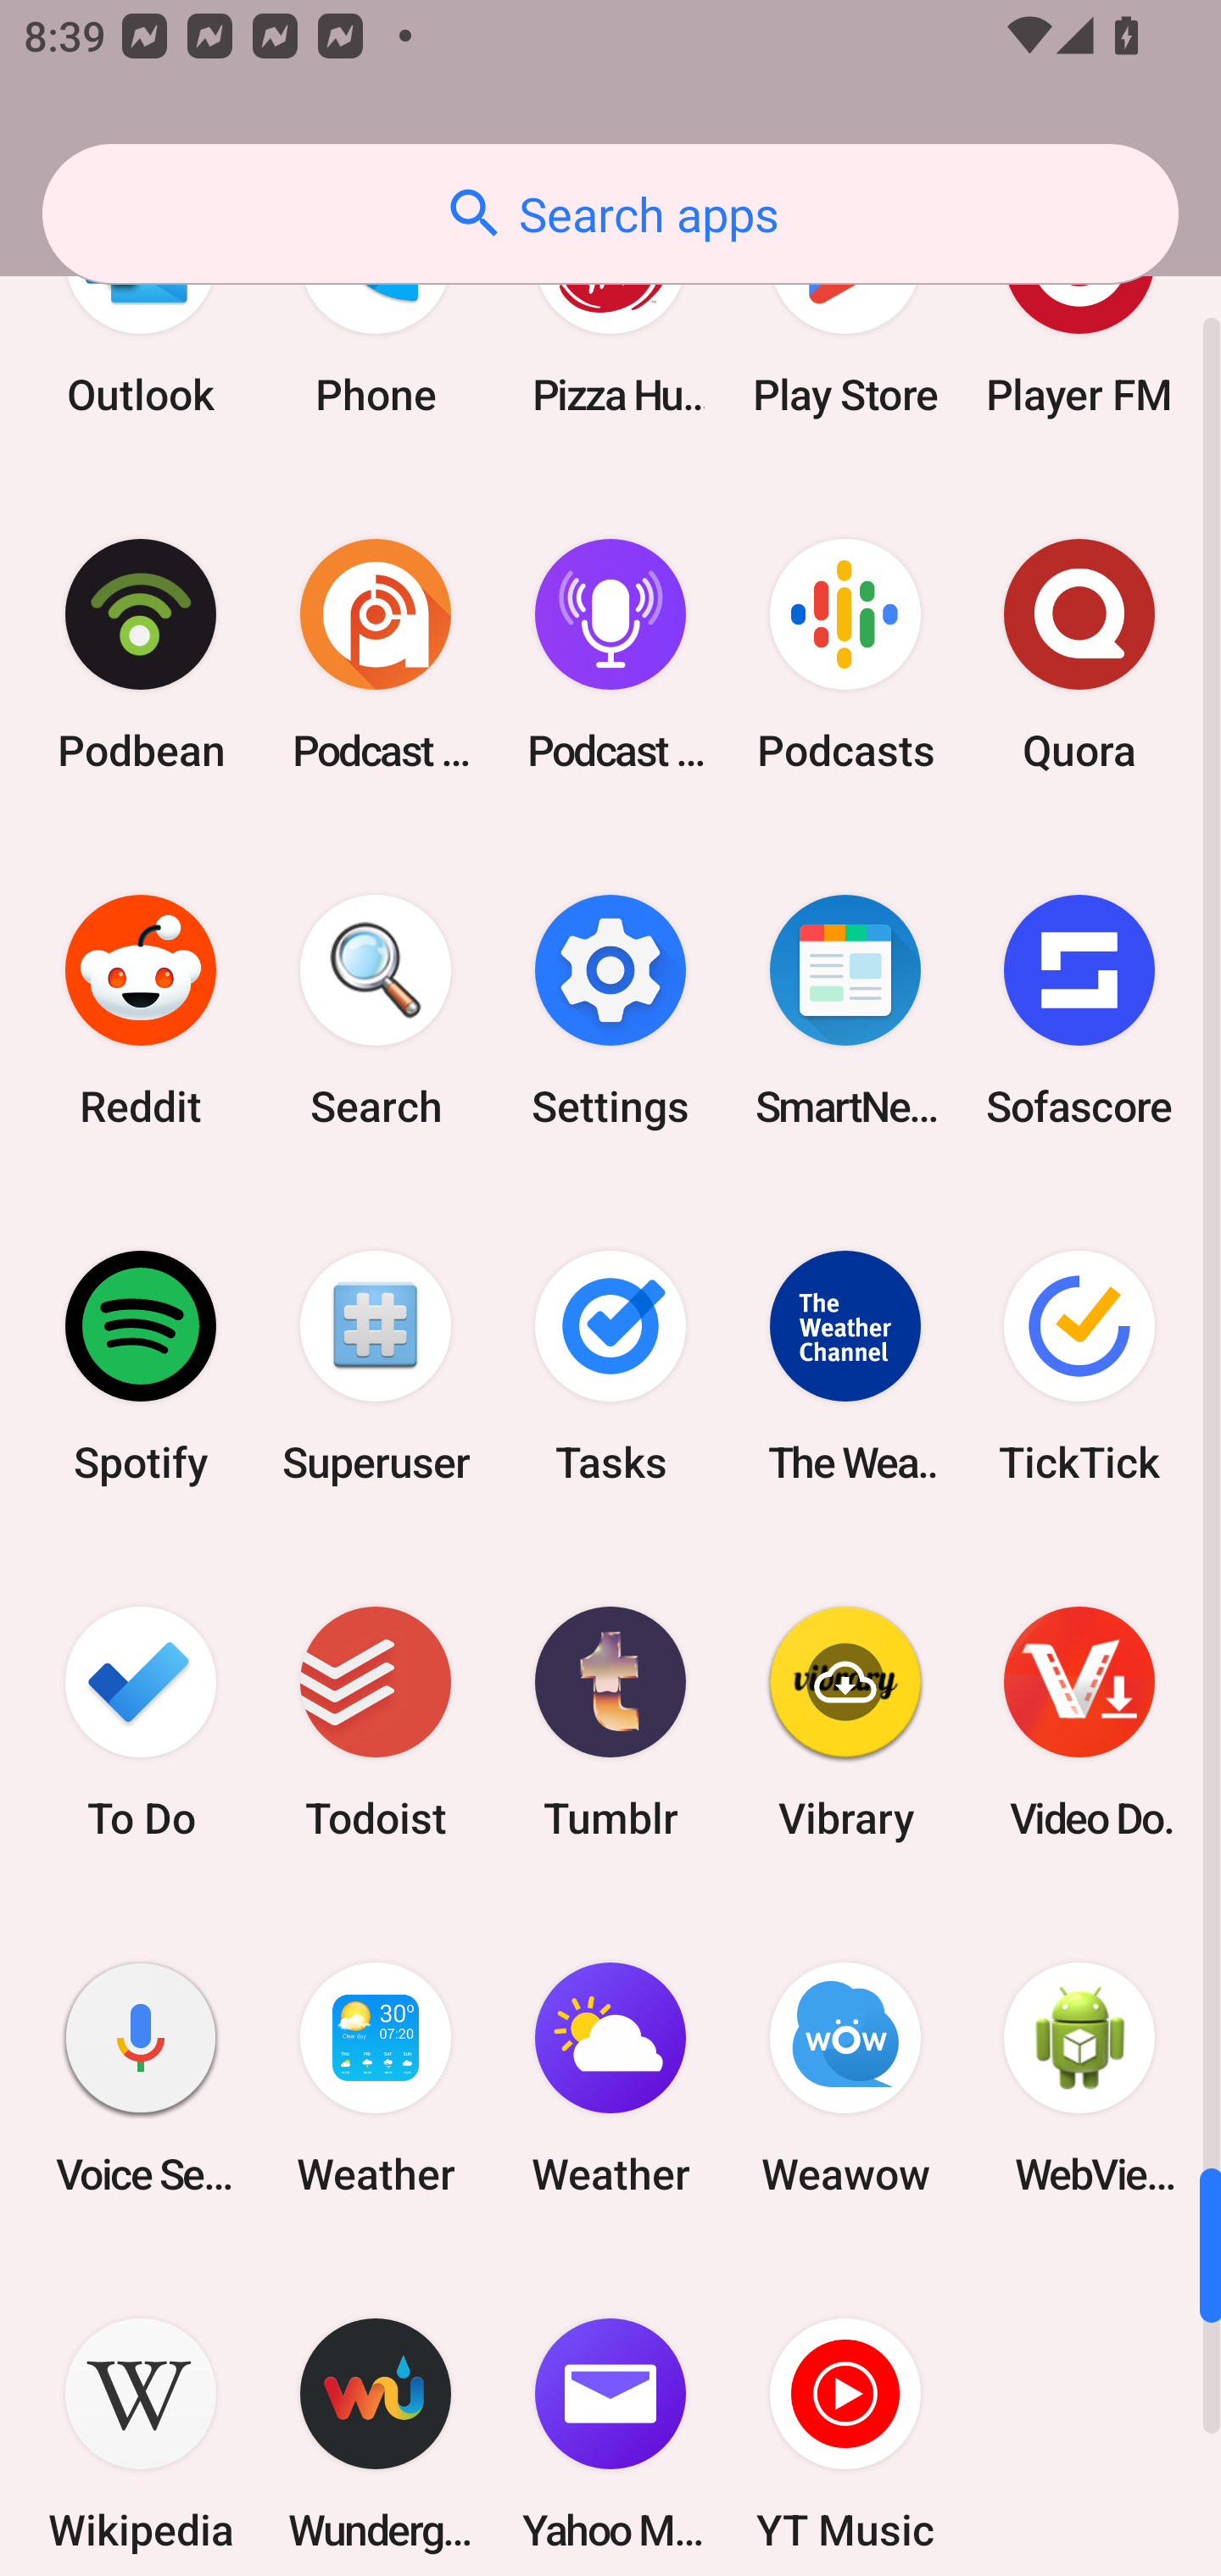  I want to click on Weather, so click(610, 2079).